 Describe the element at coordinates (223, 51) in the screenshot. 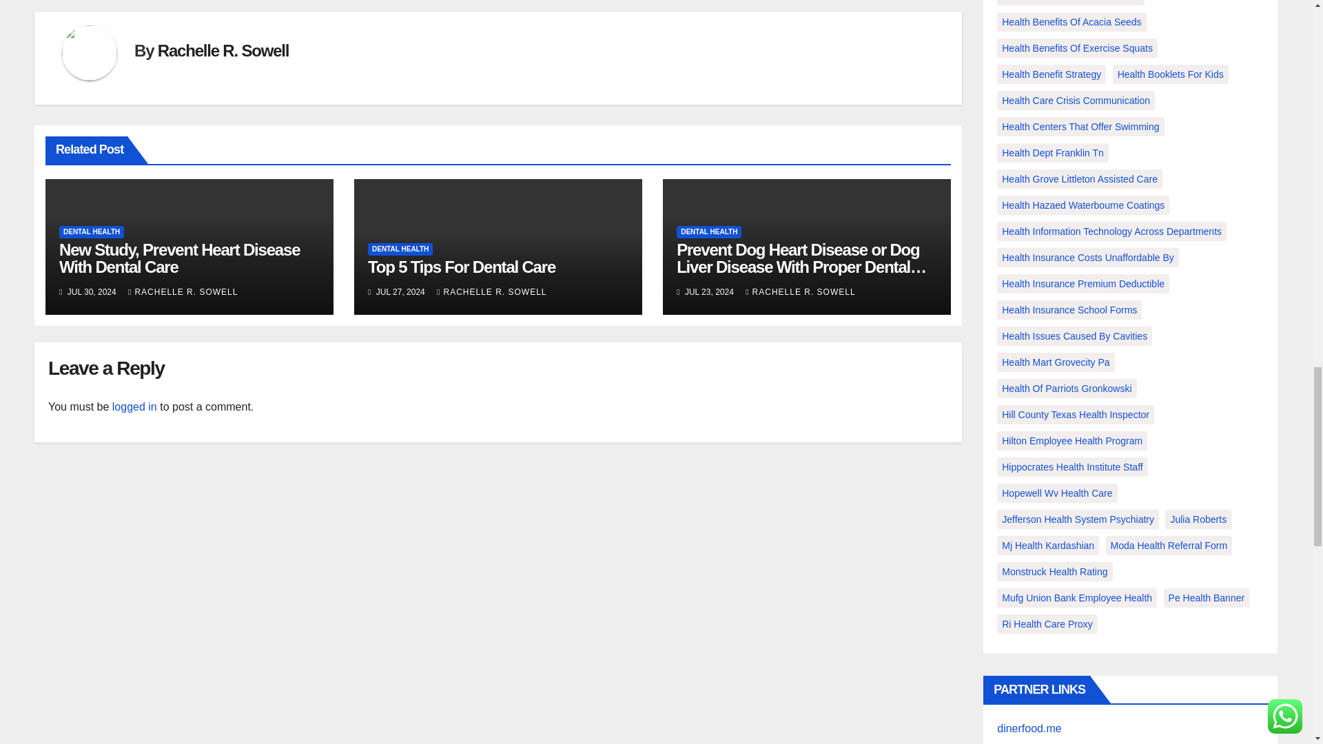

I see `Rachelle R. Sowell` at that location.